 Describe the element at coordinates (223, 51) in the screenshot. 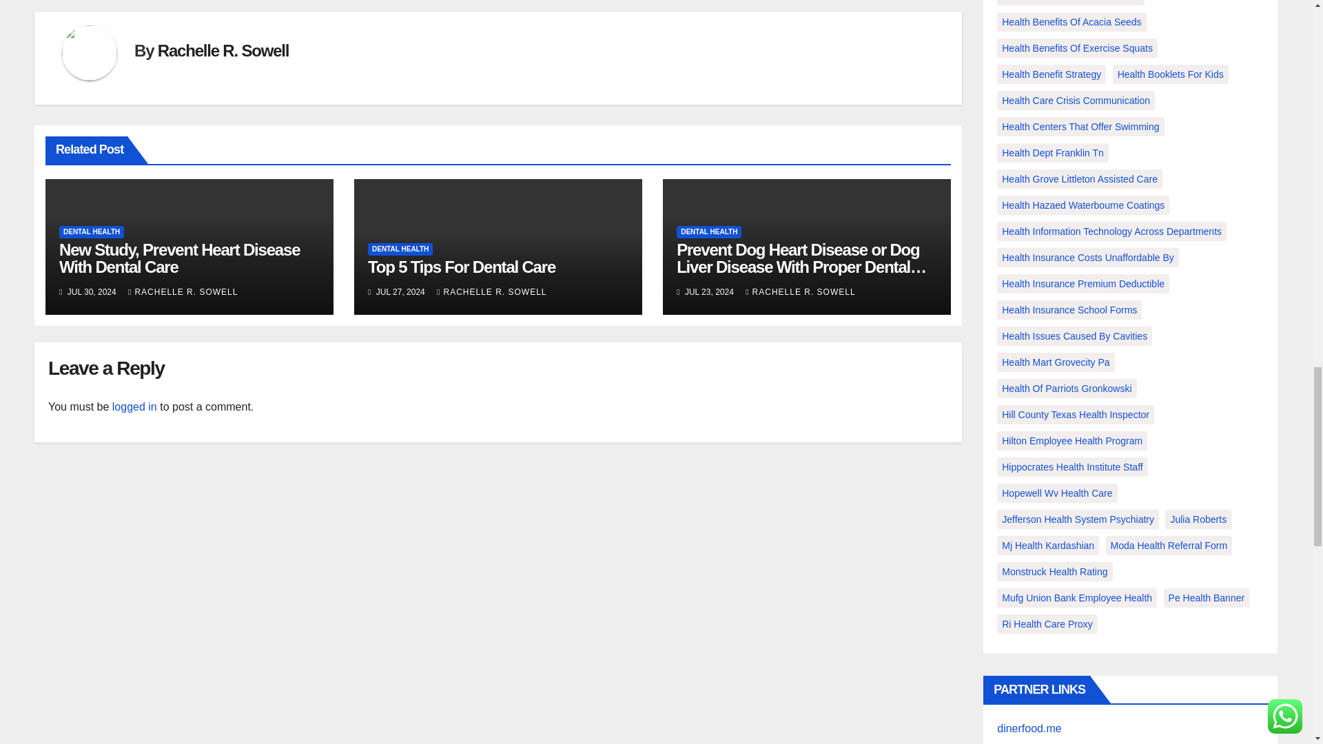

I see `Rachelle R. Sowell` at that location.